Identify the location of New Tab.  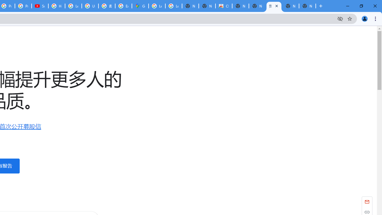
(307, 6).